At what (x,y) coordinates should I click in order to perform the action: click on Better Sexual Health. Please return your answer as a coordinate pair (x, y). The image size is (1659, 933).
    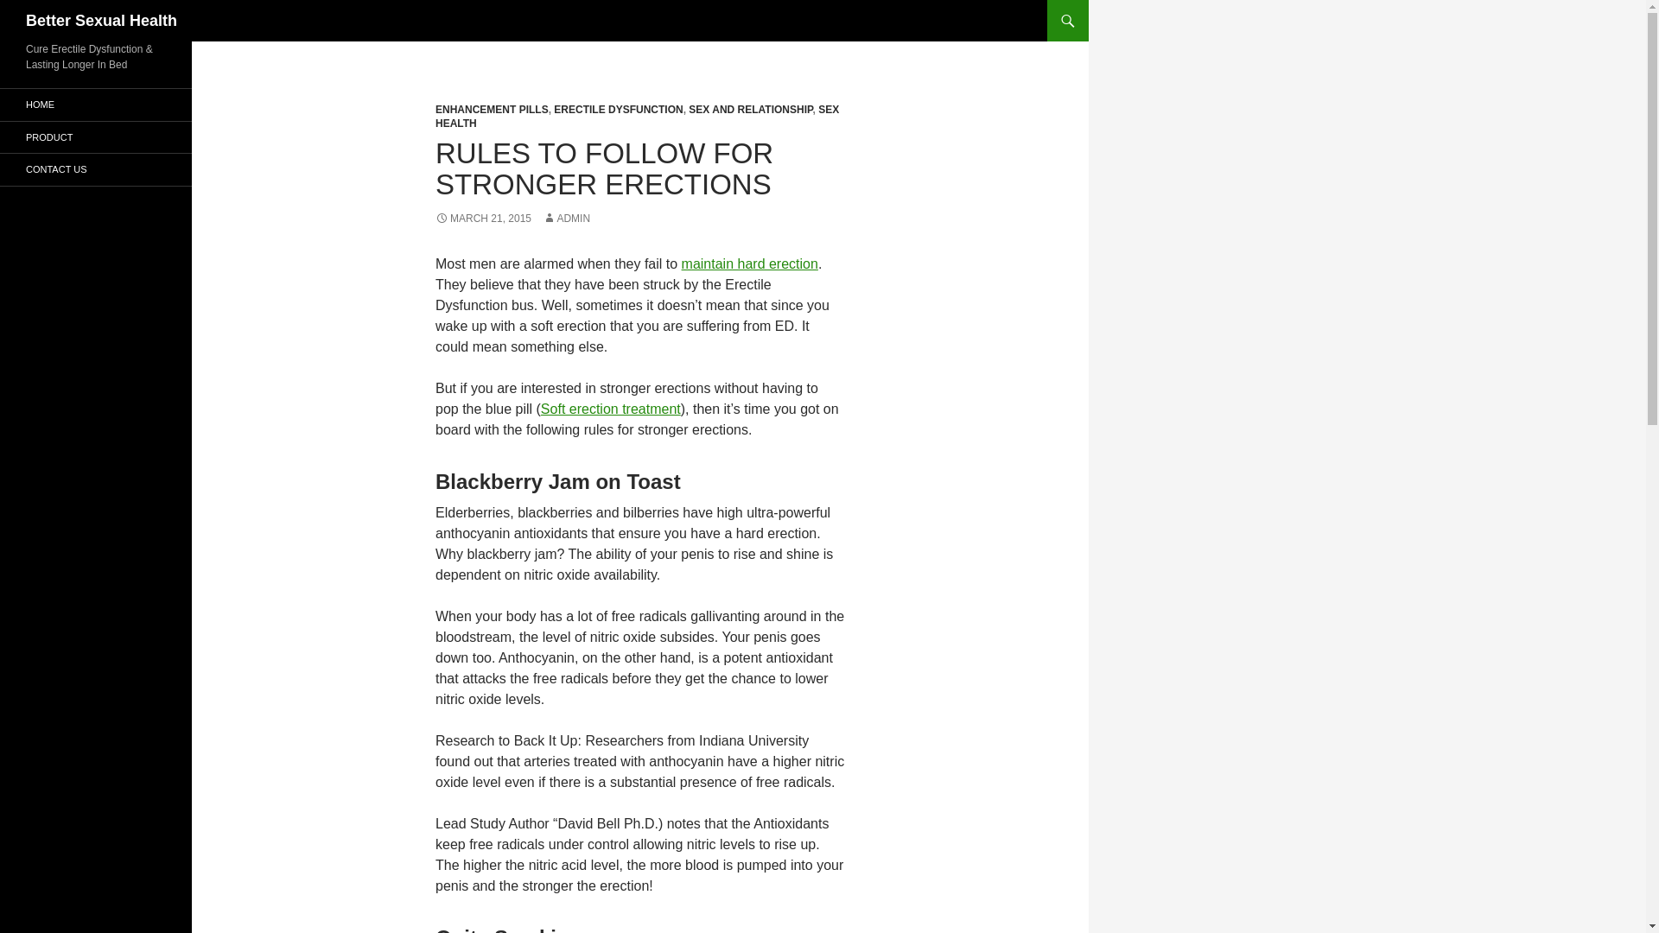
    Looking at the image, I should click on (102, 21).